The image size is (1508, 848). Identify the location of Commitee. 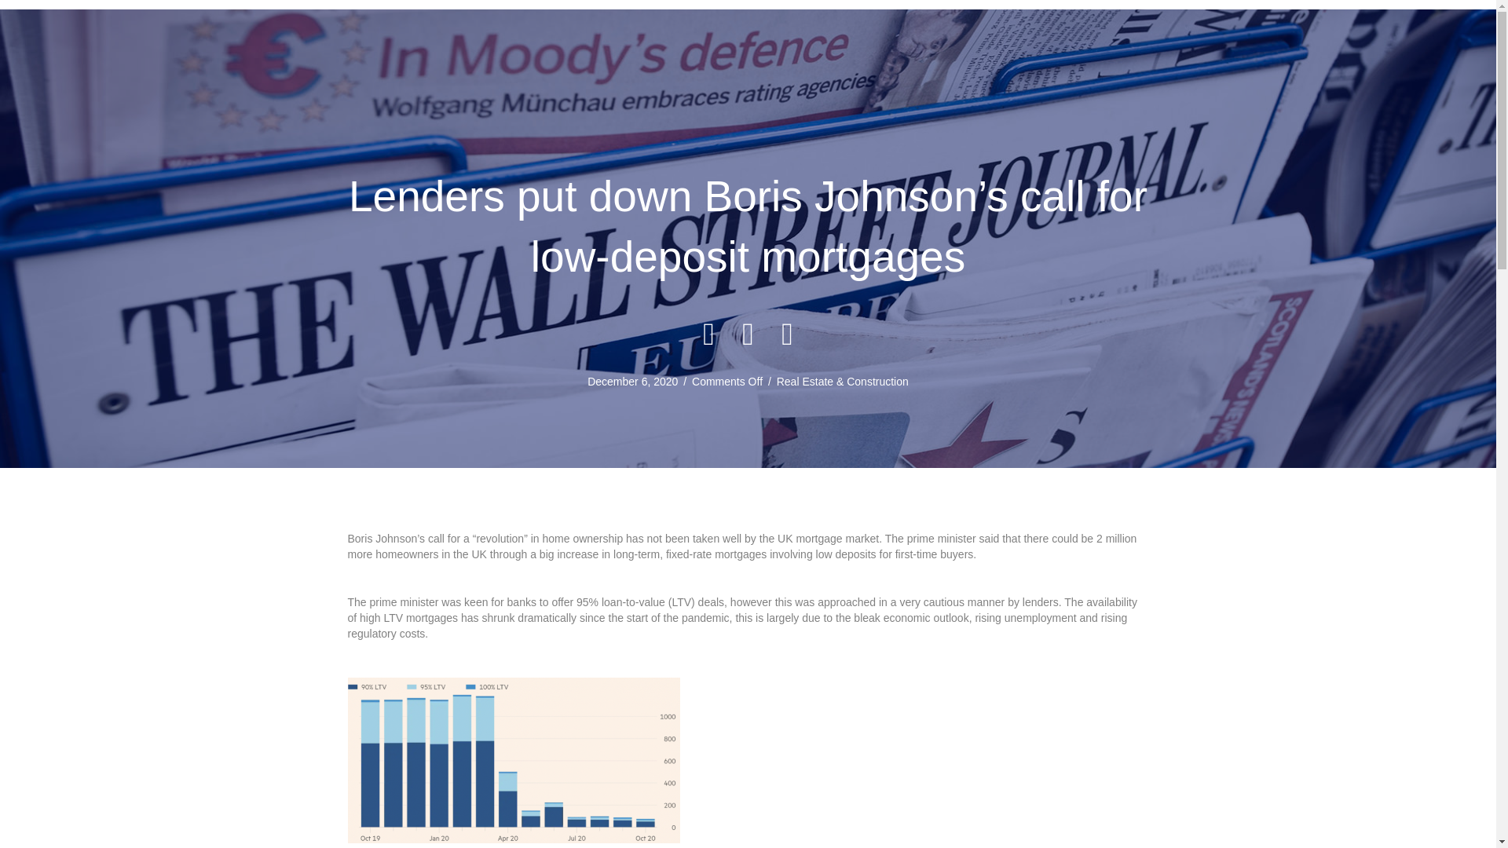
(754, 74).